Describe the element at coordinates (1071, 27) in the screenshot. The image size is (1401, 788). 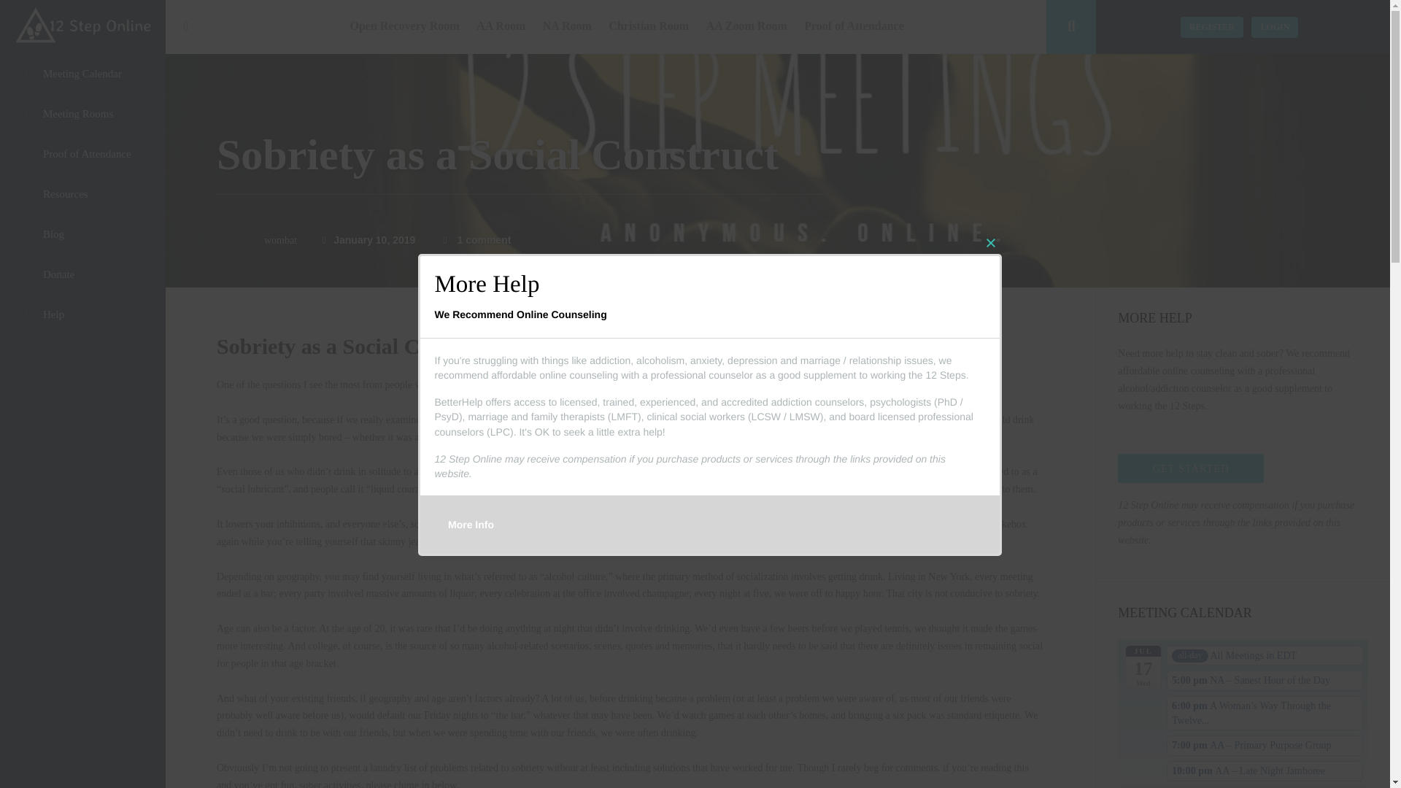
I see `Search` at that location.